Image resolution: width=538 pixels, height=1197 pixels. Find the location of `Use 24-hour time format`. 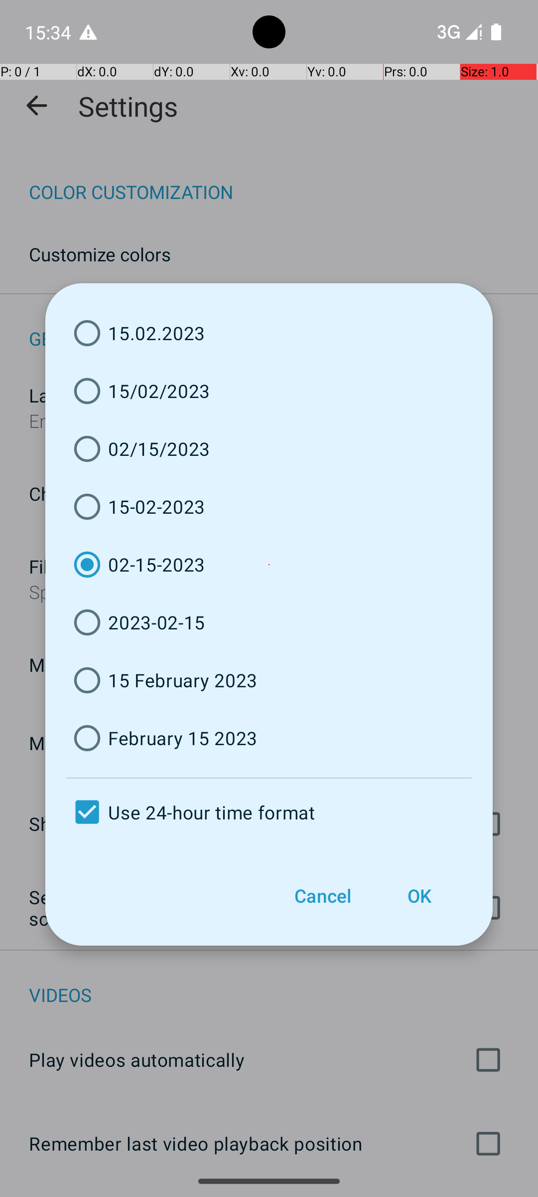

Use 24-hour time format is located at coordinates (269, 812).